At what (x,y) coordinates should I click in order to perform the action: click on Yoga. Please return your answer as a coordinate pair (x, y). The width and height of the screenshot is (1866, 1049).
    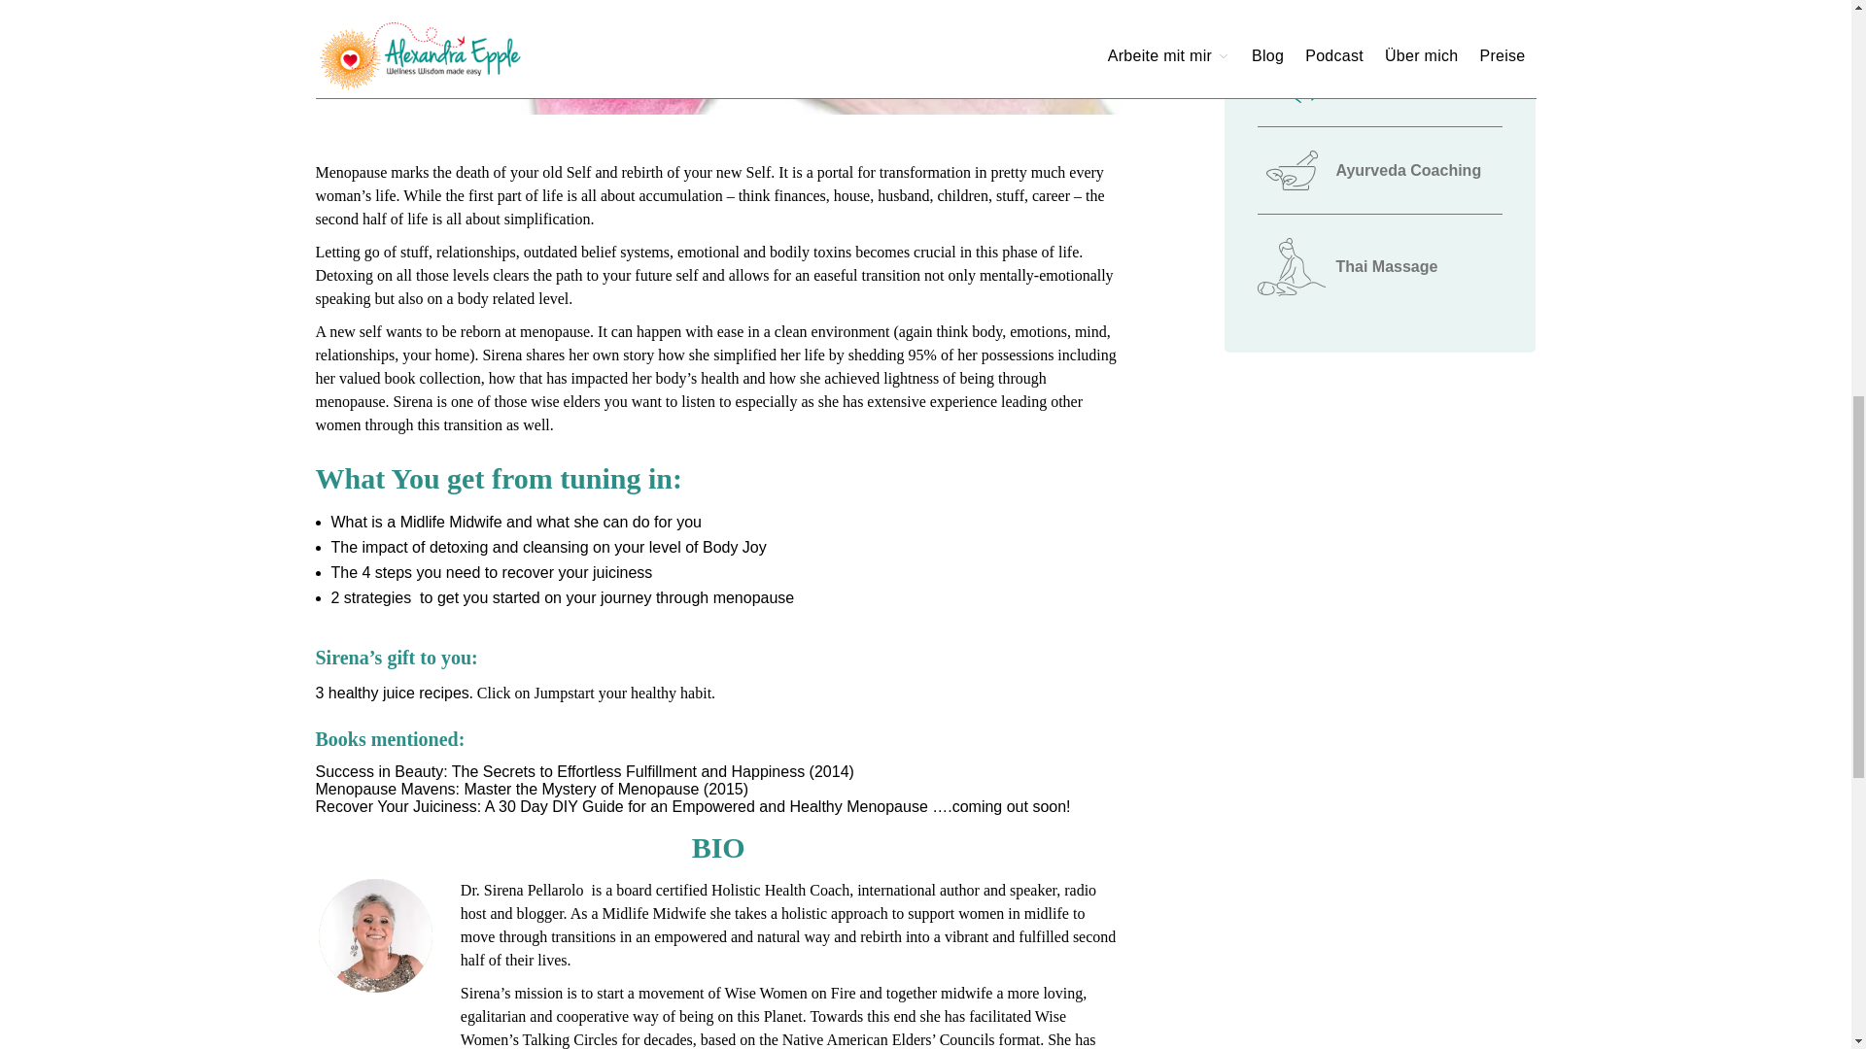
    Looking at the image, I should click on (1380, 68).